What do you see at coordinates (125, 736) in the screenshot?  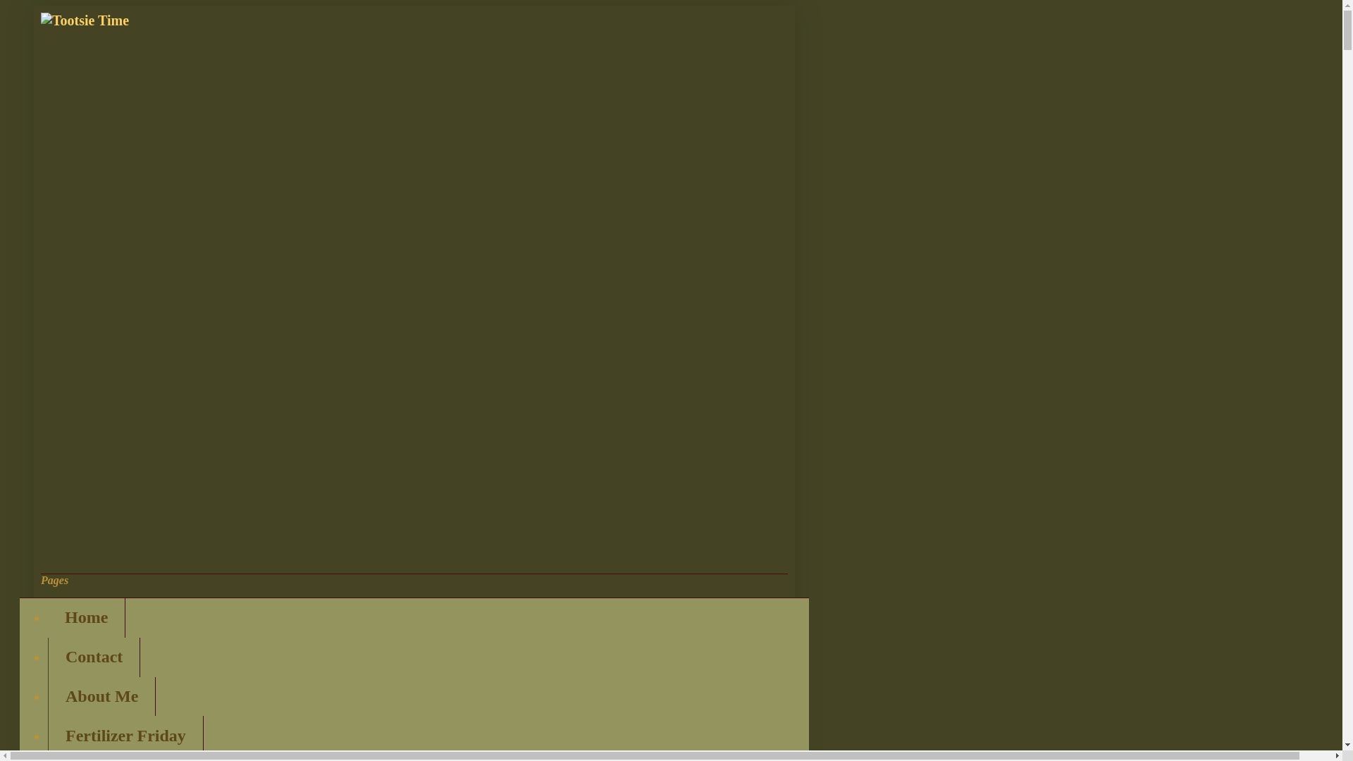 I see `Fertilizer Friday` at bounding box center [125, 736].